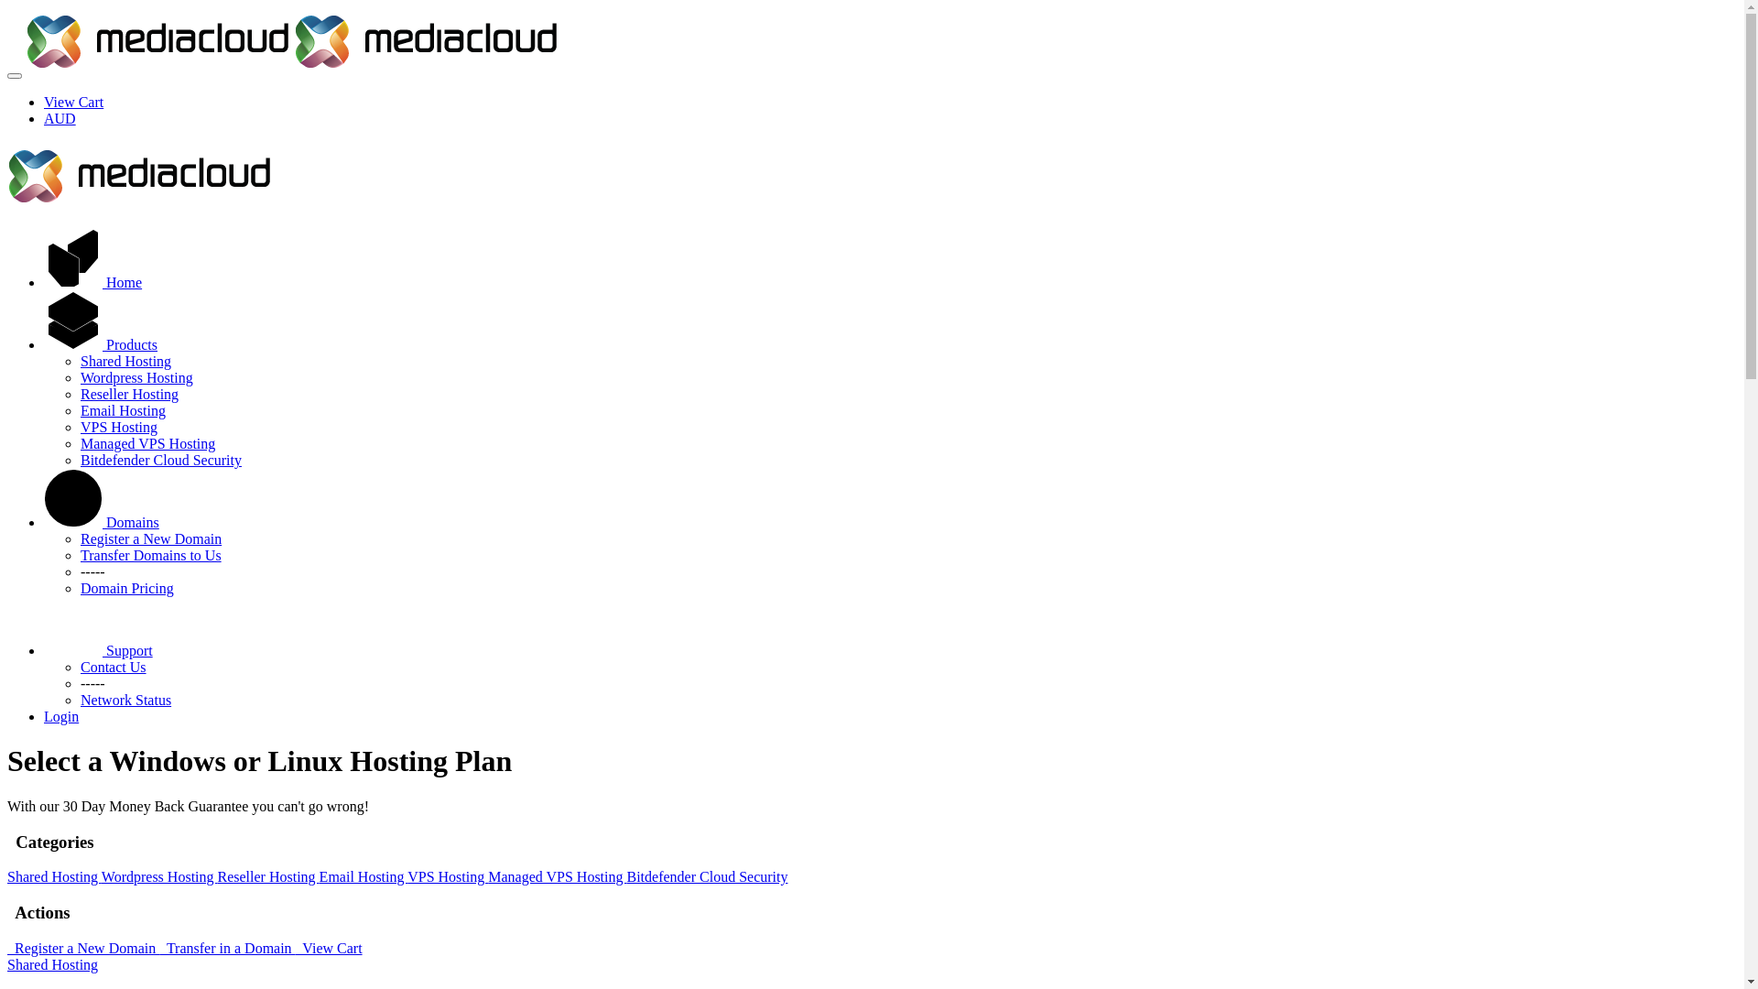 This screenshot has width=1758, height=989. What do you see at coordinates (60, 119) in the screenshot?
I see `AUD` at bounding box center [60, 119].